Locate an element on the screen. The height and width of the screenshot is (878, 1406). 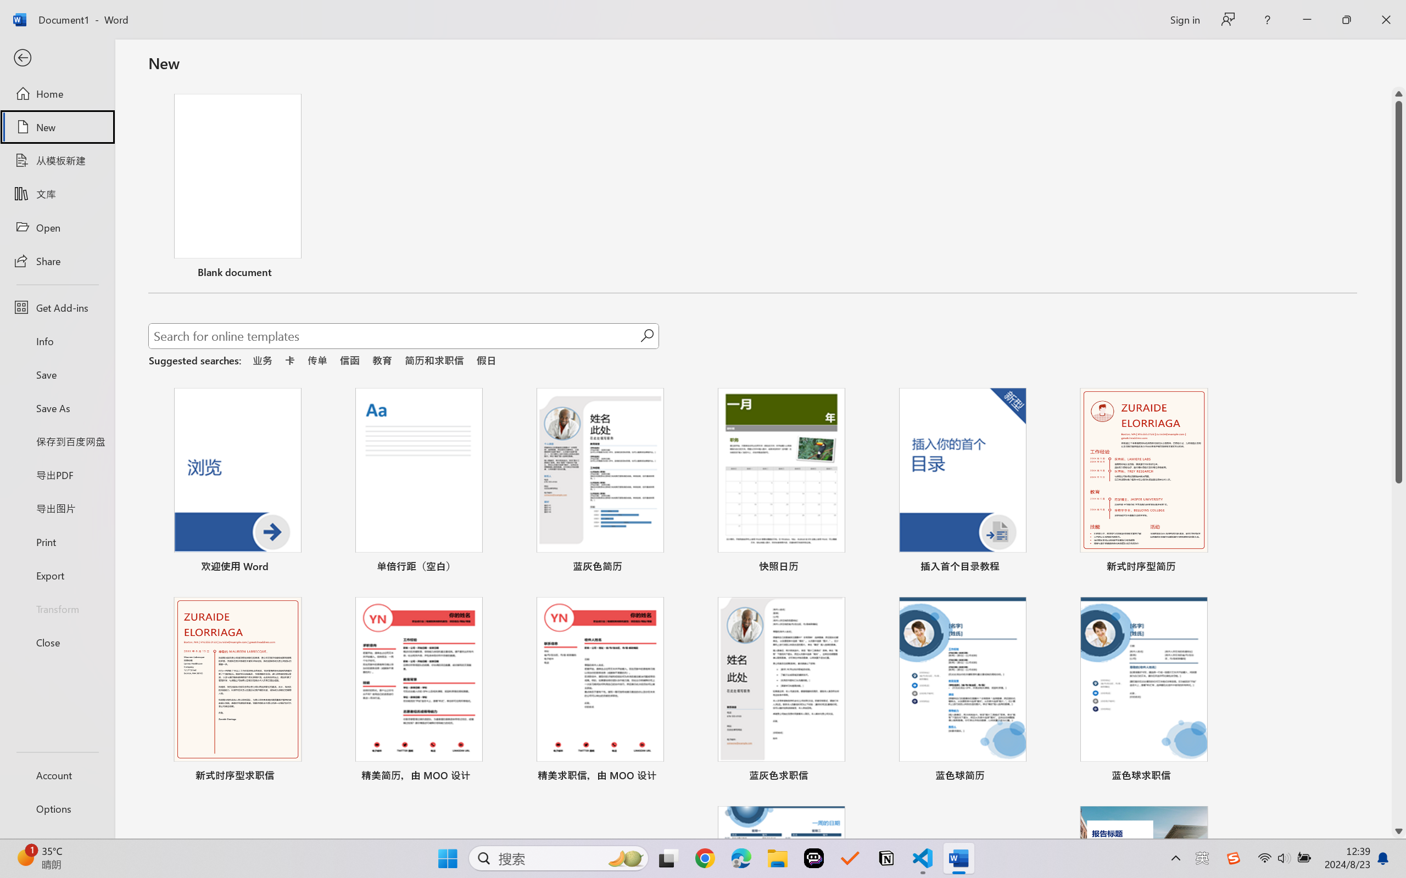
Print is located at coordinates (57, 541).